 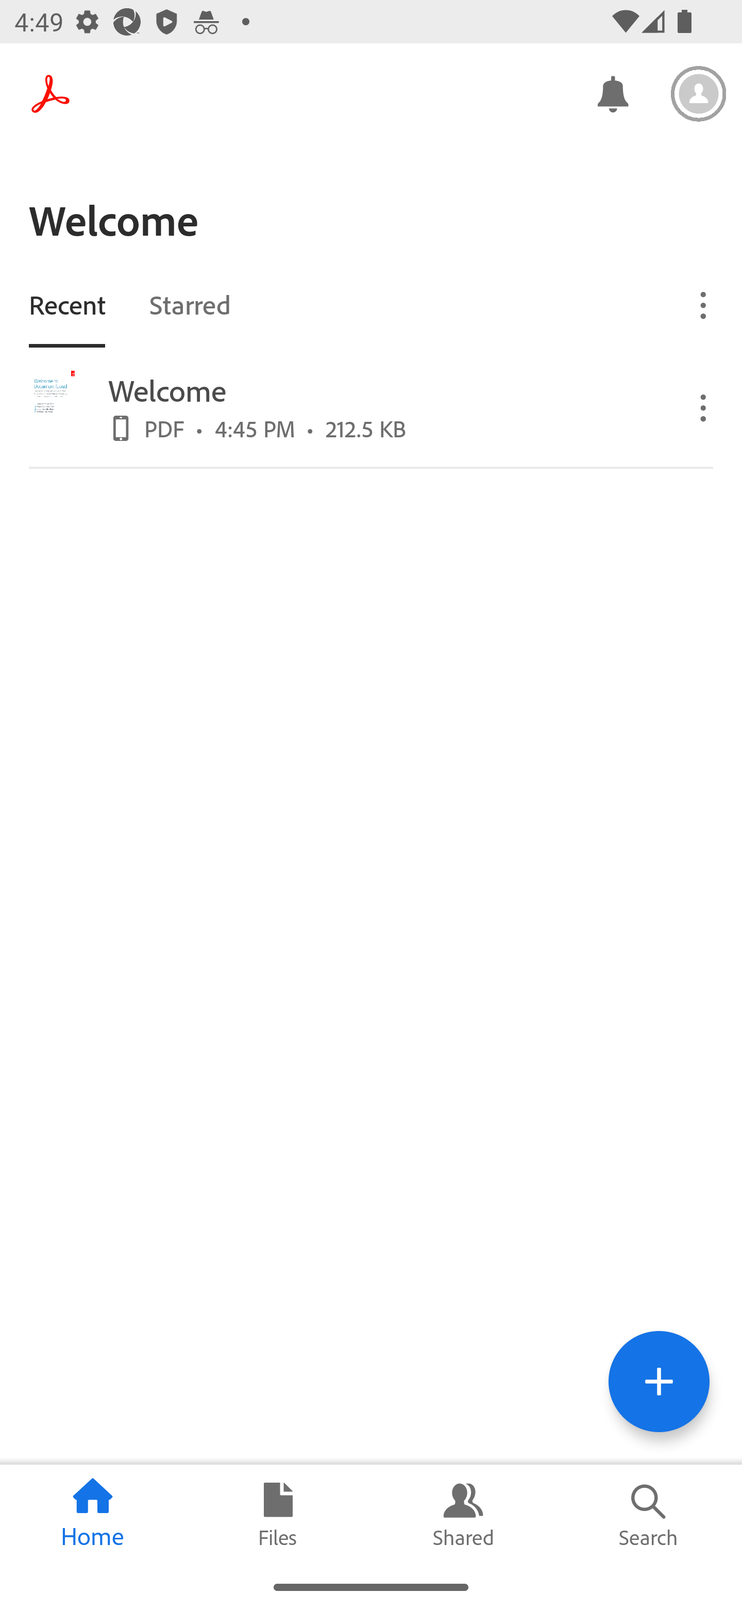 I want to click on Home, so click(x=93, y=1515).